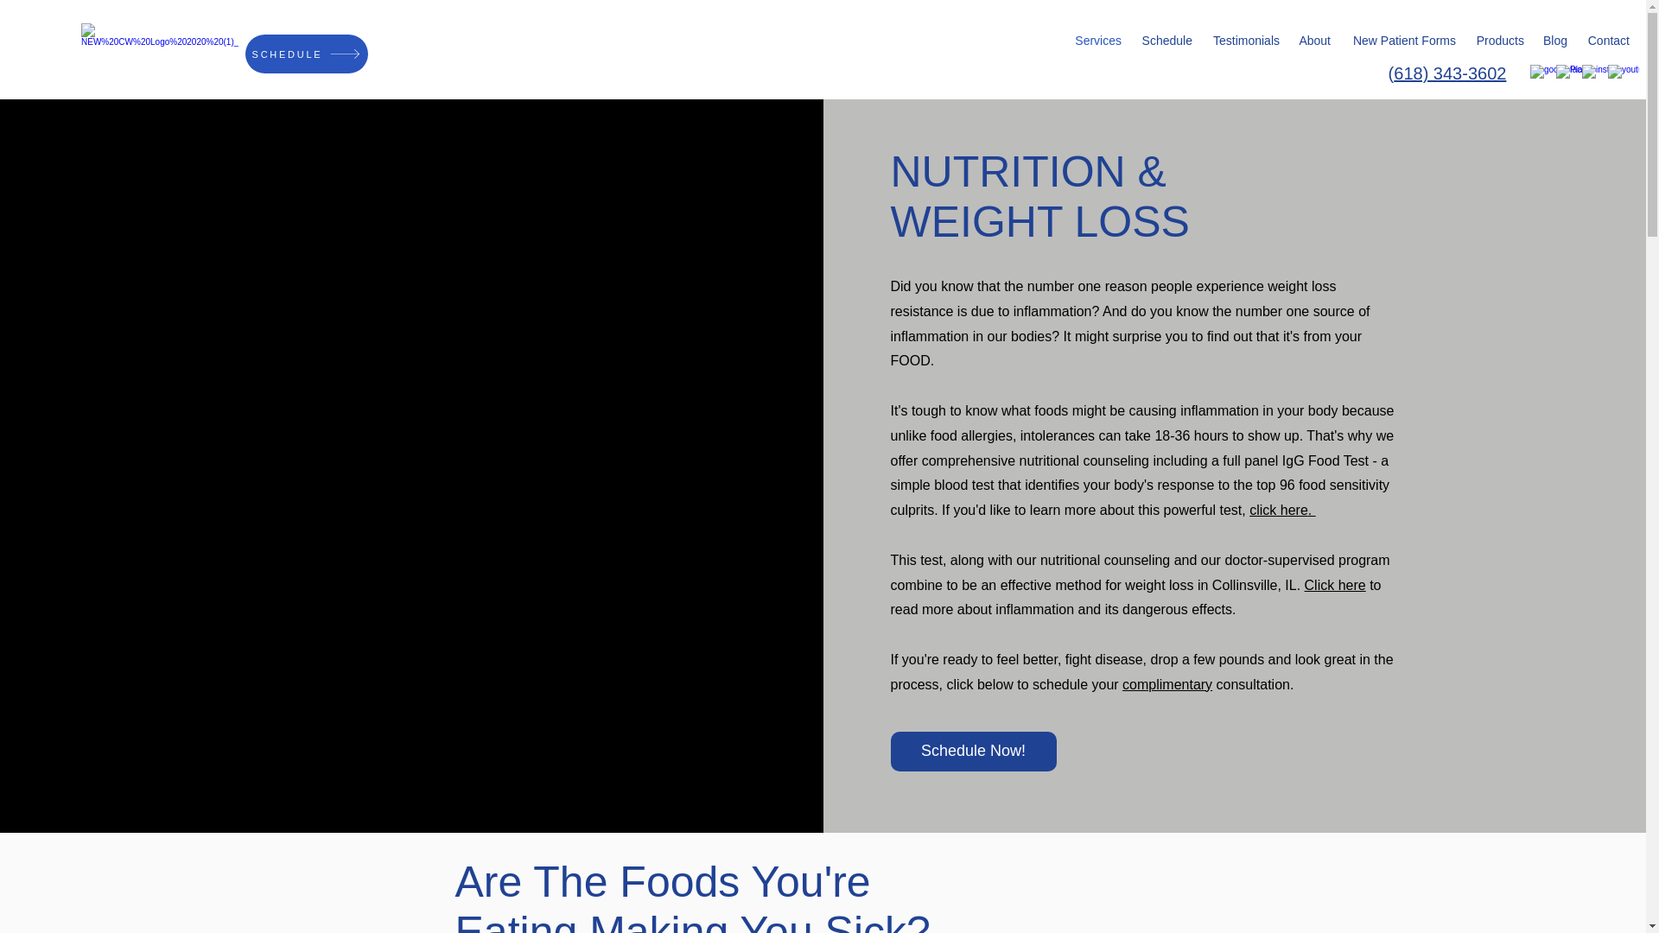  Describe the element at coordinates (307, 54) in the screenshot. I see `SCHEDULE` at that location.